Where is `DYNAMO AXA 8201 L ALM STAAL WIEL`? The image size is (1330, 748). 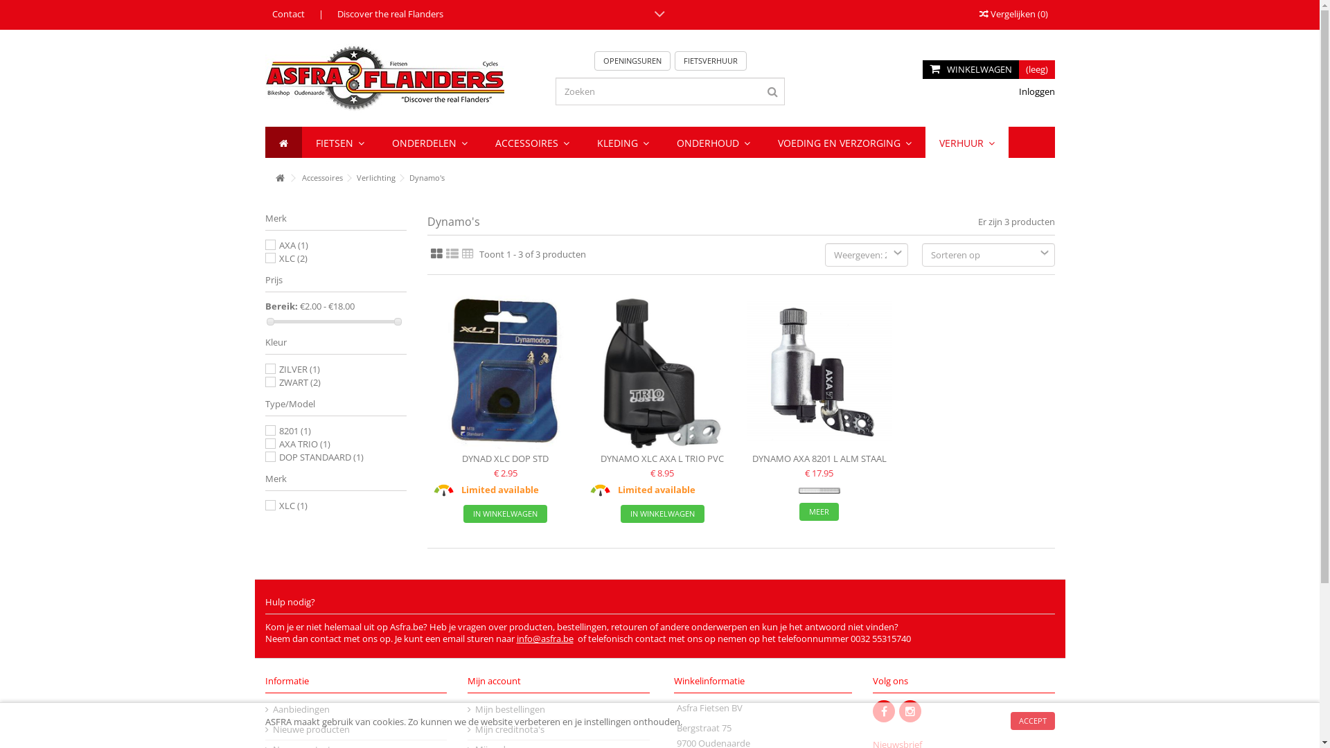
DYNAMO AXA 8201 L ALM STAAL WIEL is located at coordinates (819, 373).